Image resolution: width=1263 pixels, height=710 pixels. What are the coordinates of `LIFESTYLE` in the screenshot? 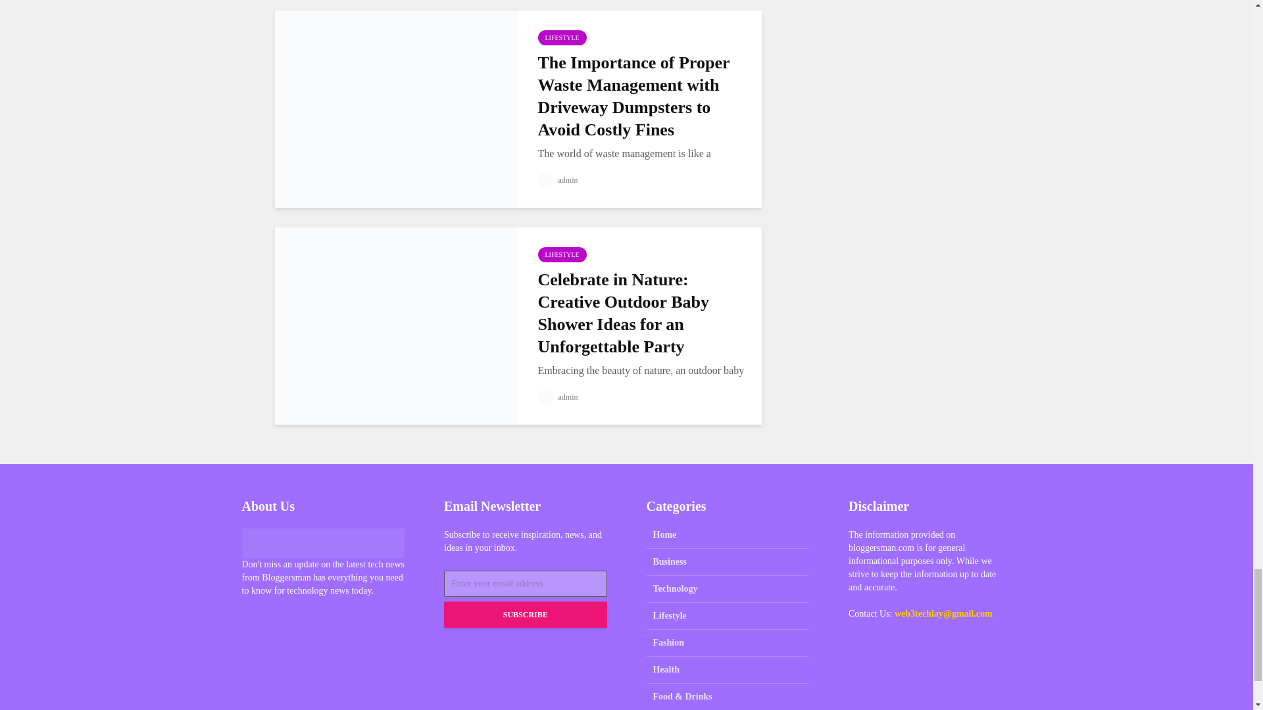 It's located at (562, 38).